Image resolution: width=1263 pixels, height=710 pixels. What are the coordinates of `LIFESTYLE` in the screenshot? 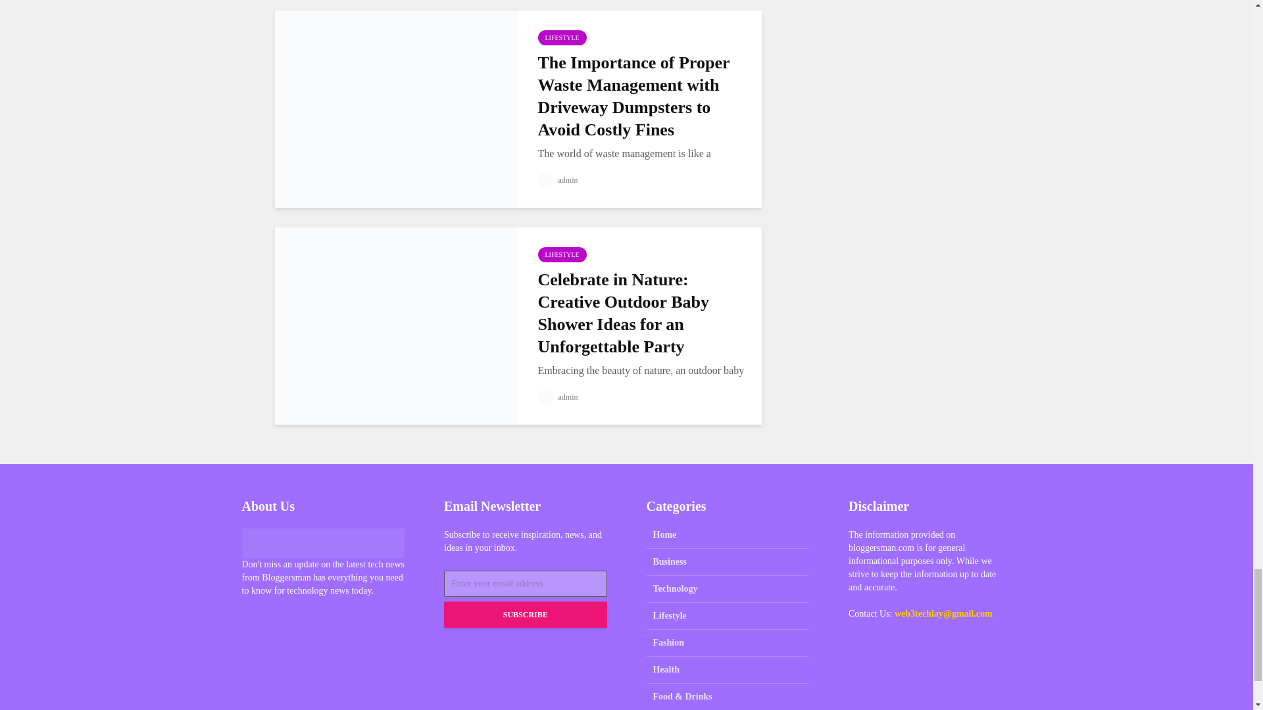 It's located at (562, 38).